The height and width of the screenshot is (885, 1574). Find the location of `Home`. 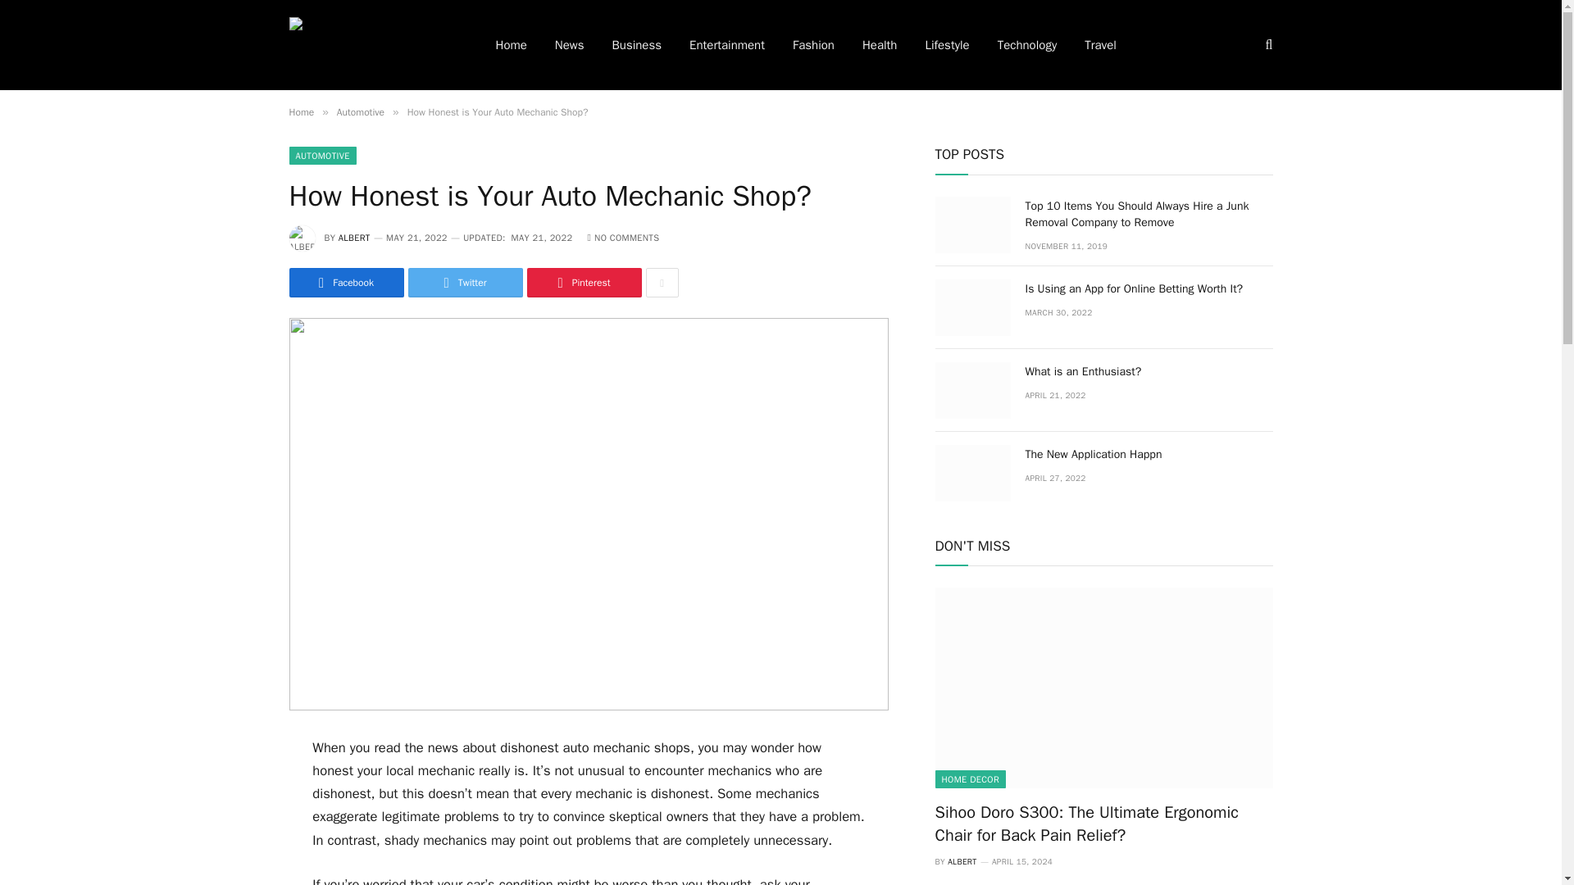

Home is located at coordinates (300, 111).